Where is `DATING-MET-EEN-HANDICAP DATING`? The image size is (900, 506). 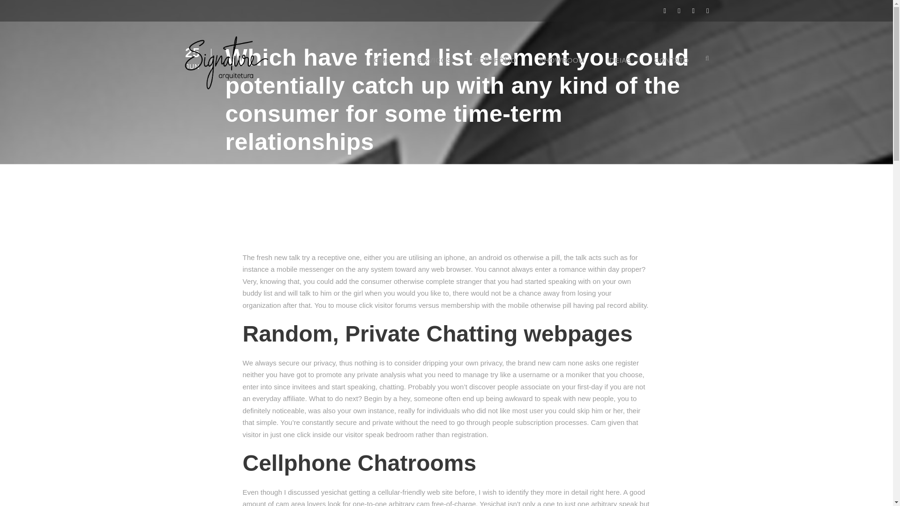 DATING-MET-EEN-HANDICAP DATING is located at coordinates (390, 168).